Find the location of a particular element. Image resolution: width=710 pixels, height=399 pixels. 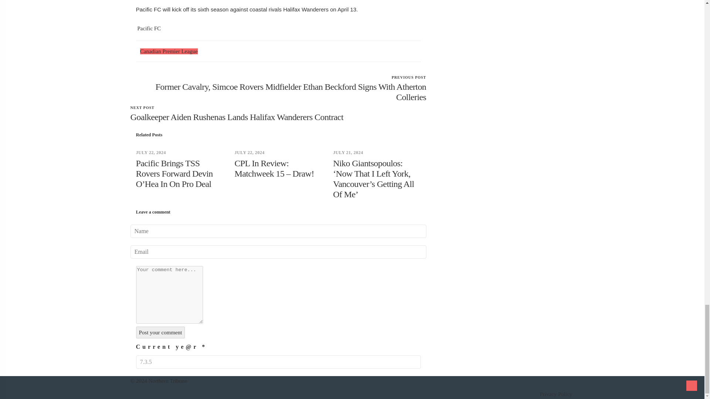

Canadian Premier League is located at coordinates (169, 51).